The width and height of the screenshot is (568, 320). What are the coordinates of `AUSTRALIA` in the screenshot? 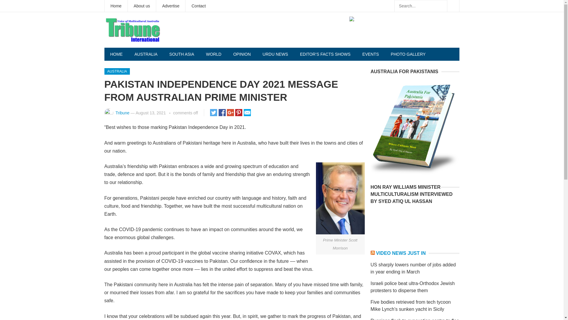 It's located at (117, 71).